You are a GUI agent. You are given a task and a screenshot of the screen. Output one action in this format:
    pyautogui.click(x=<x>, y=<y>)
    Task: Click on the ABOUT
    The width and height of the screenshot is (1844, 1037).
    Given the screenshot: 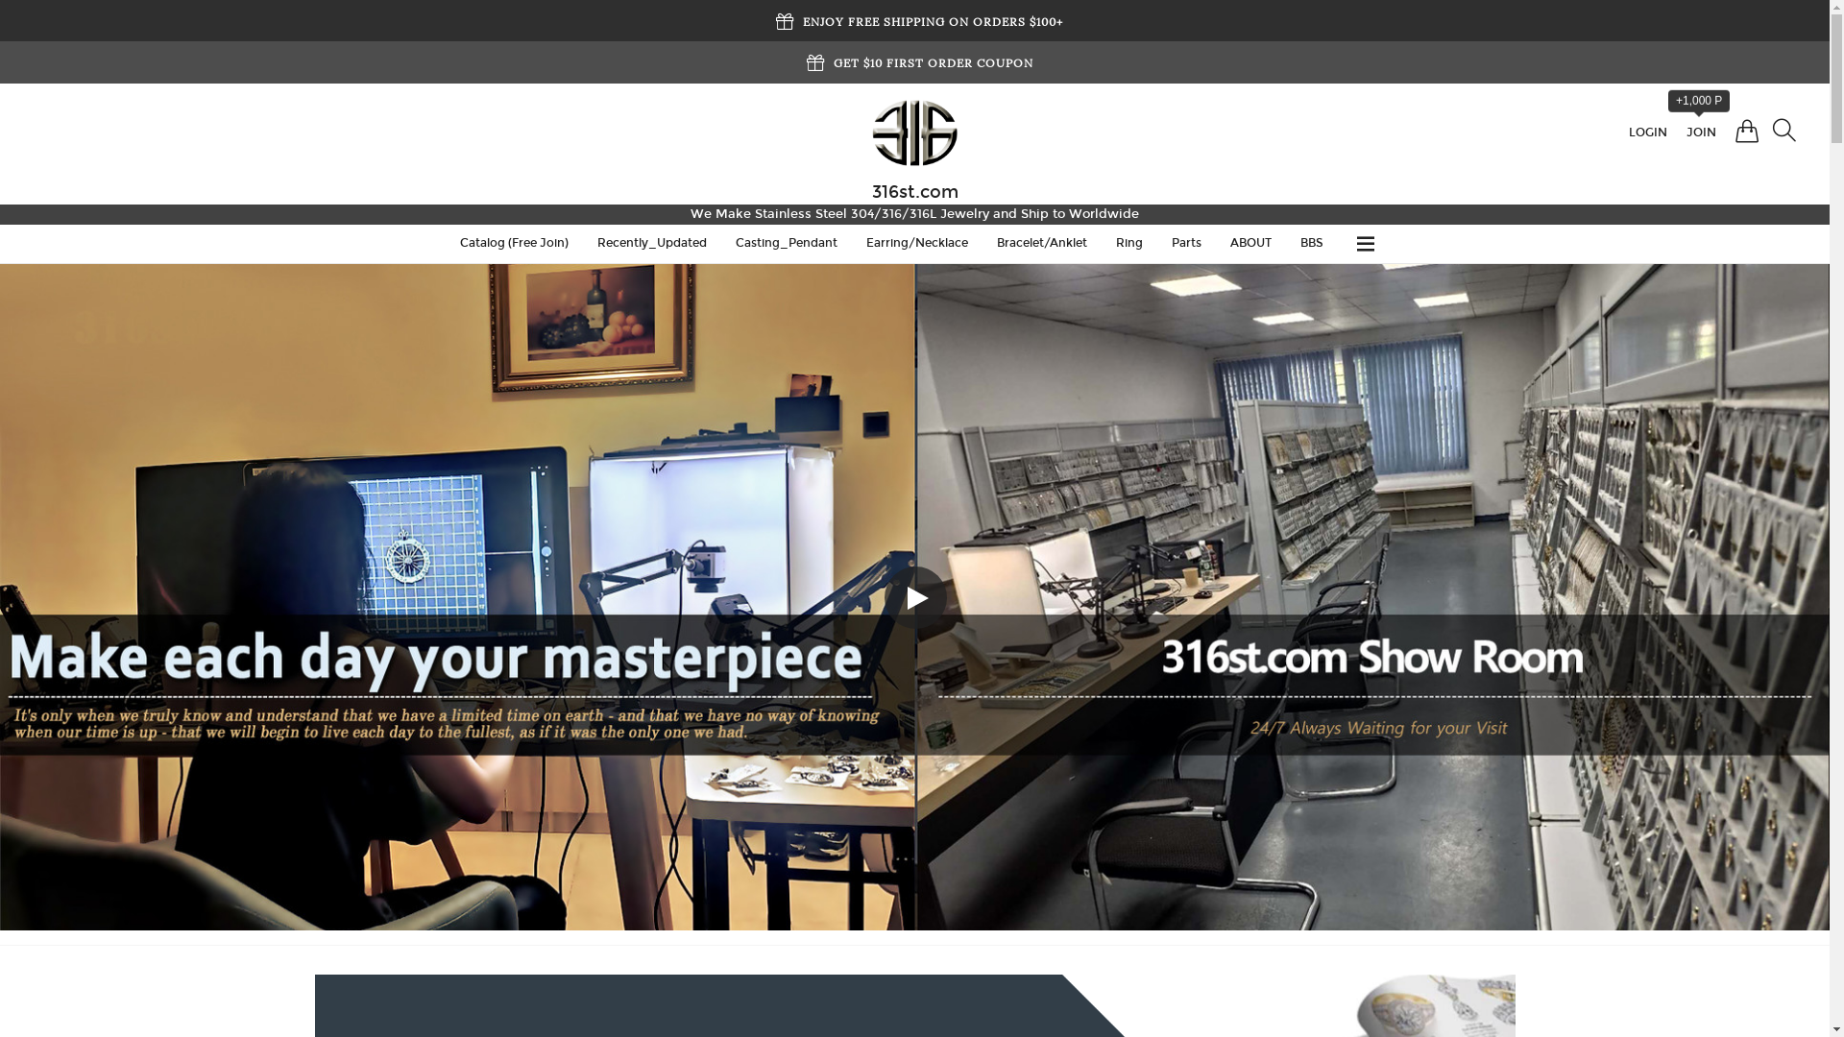 What is the action you would take?
    pyautogui.click(x=1250, y=244)
    